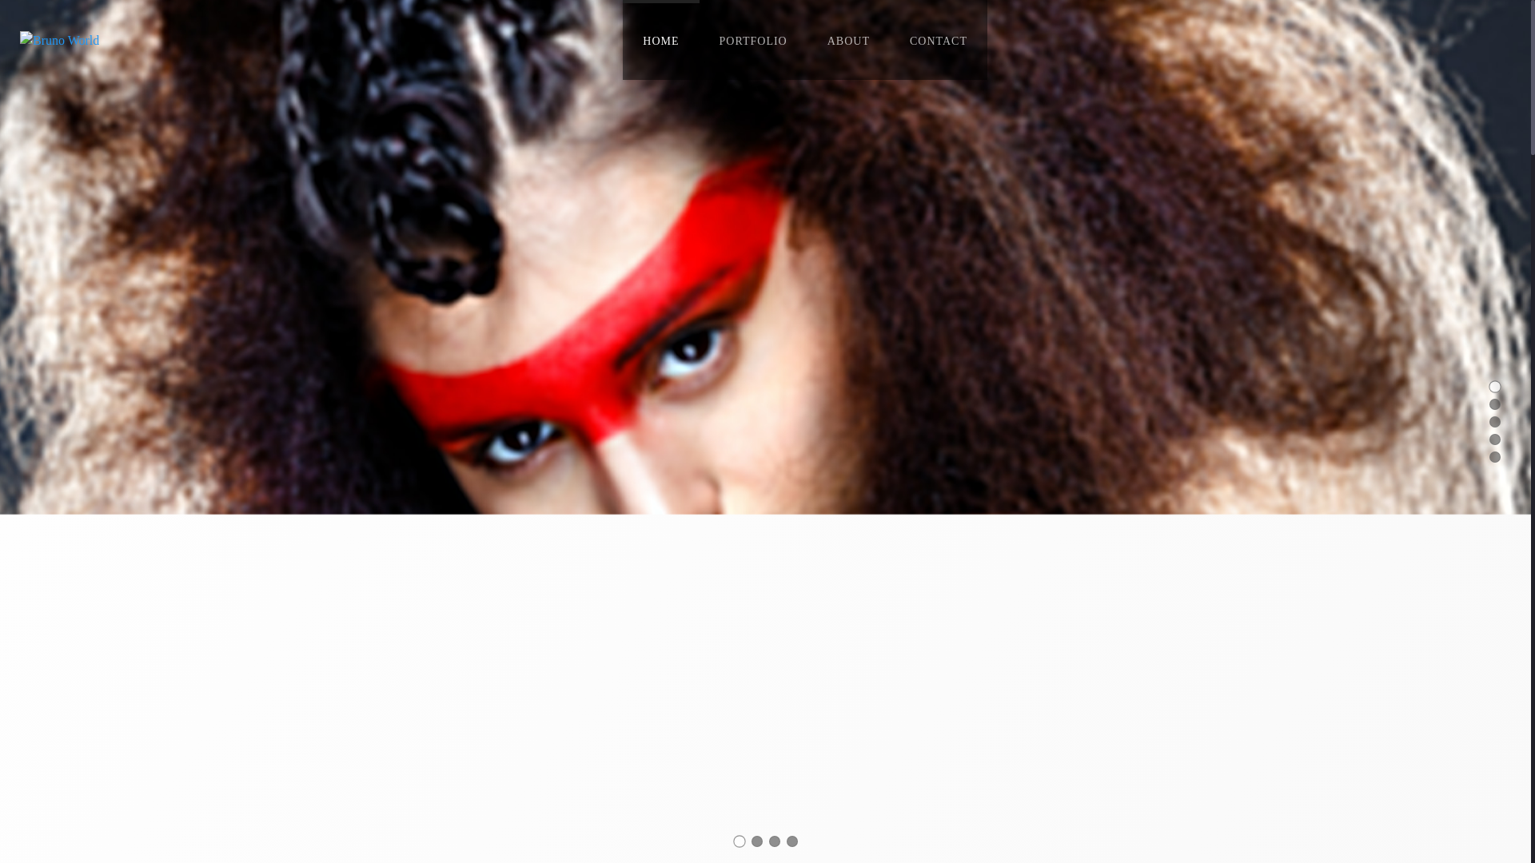 Image resolution: width=1535 pixels, height=863 pixels. I want to click on Hero 04, so click(774, 841).